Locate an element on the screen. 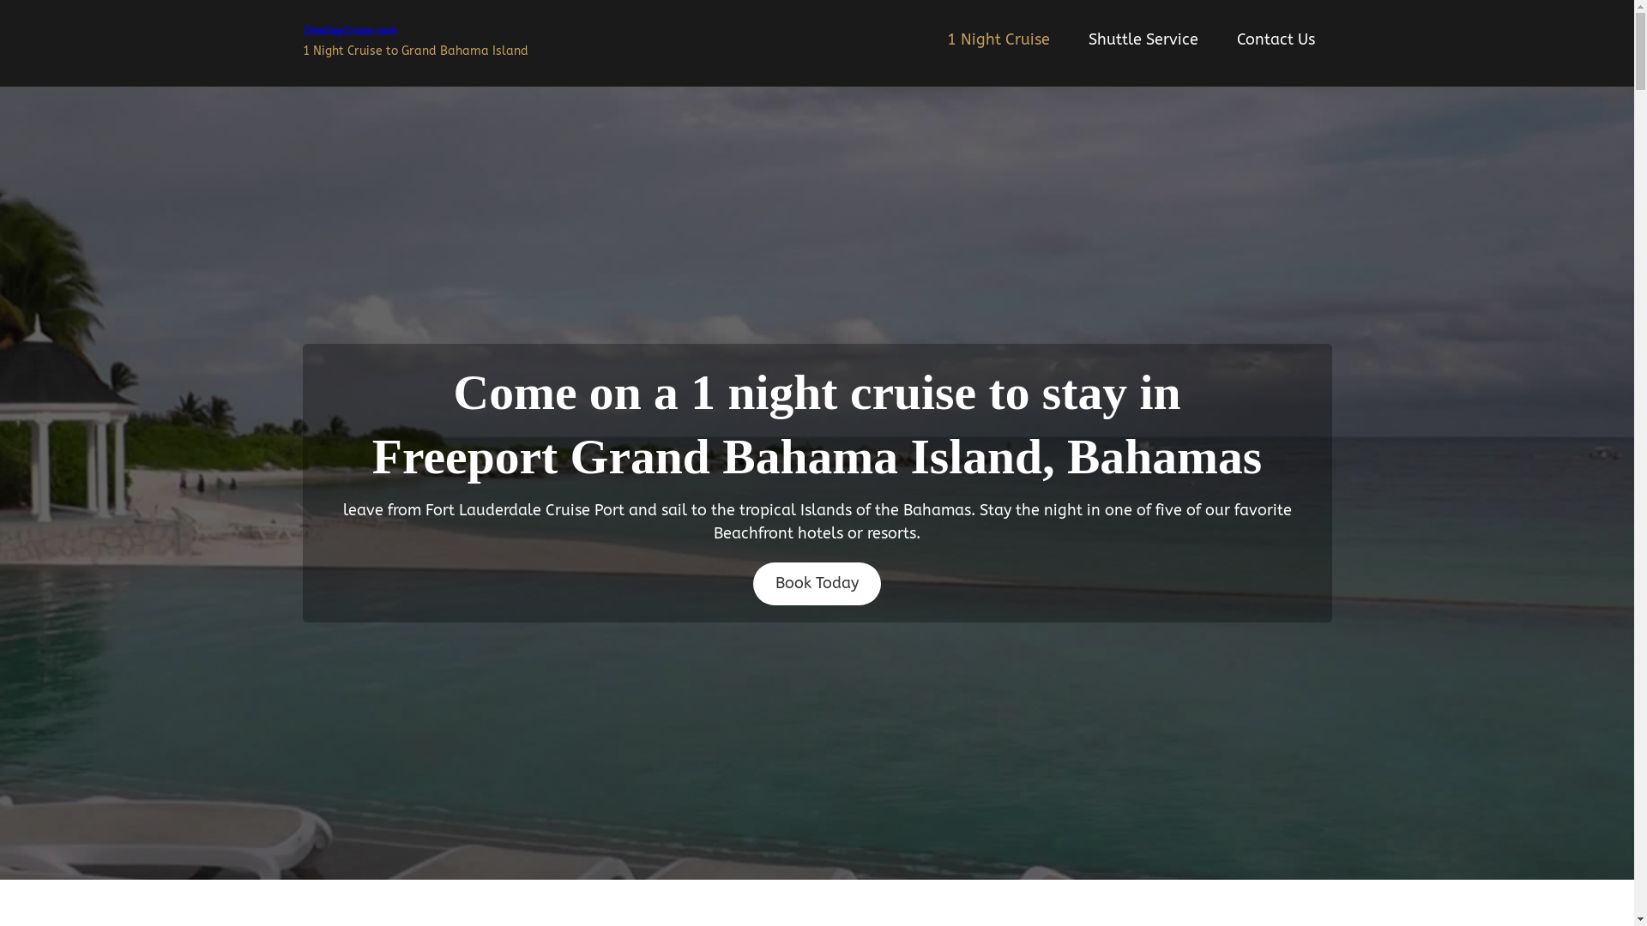 The height and width of the screenshot is (926, 1647). Shuttle Service is located at coordinates (1143, 39).